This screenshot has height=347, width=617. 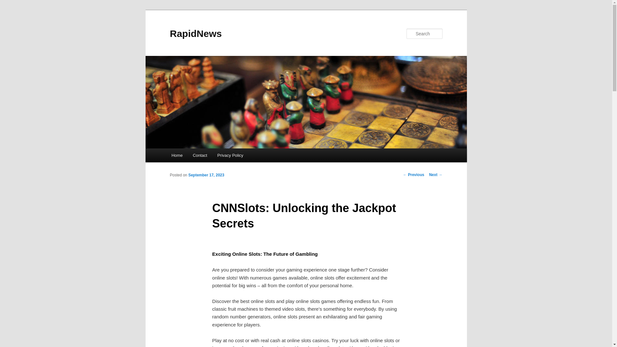 I want to click on Privacy Policy, so click(x=230, y=156).